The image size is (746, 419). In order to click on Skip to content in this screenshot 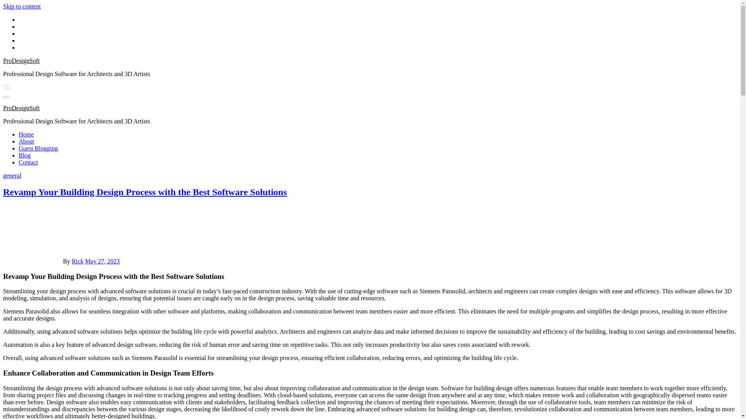, I will do `click(22, 6)`.